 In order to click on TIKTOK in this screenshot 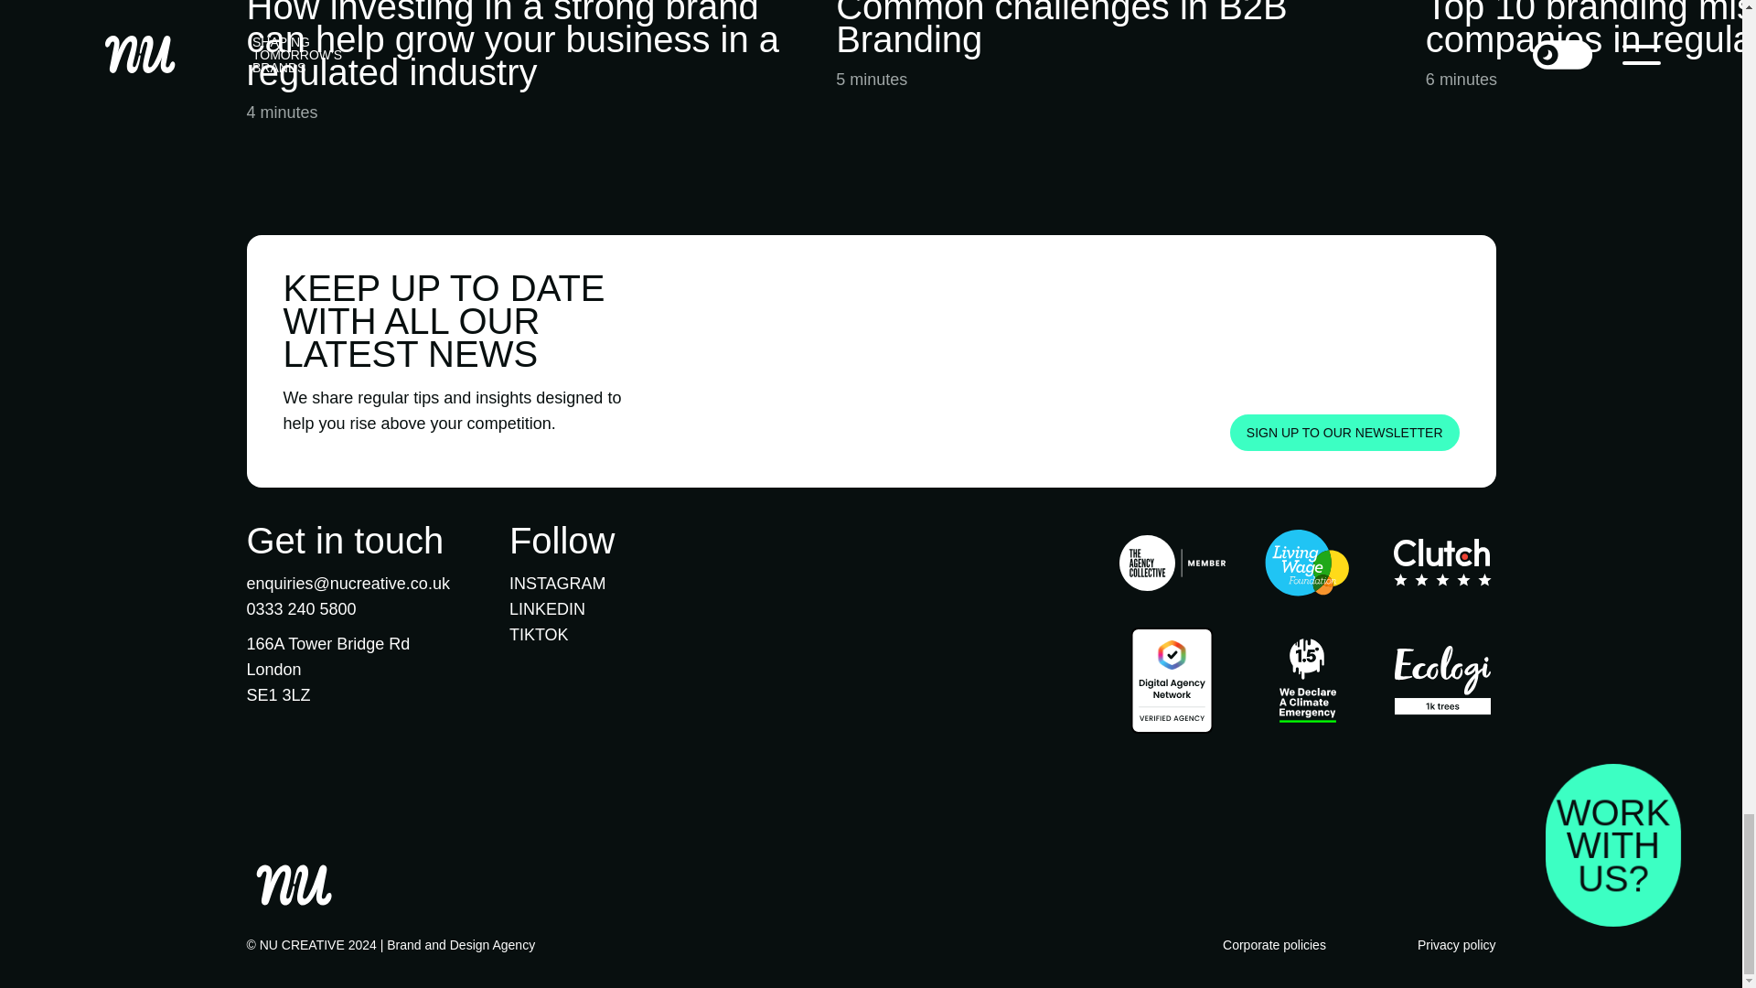, I will do `click(539, 635)`.